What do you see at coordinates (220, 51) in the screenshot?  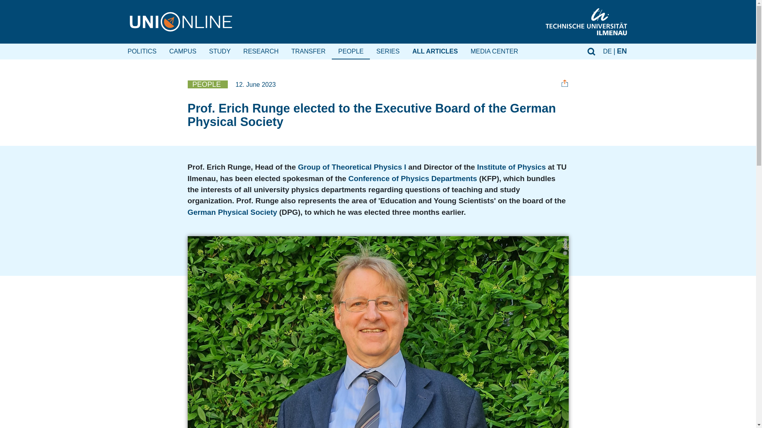 I see `STUDY` at bounding box center [220, 51].